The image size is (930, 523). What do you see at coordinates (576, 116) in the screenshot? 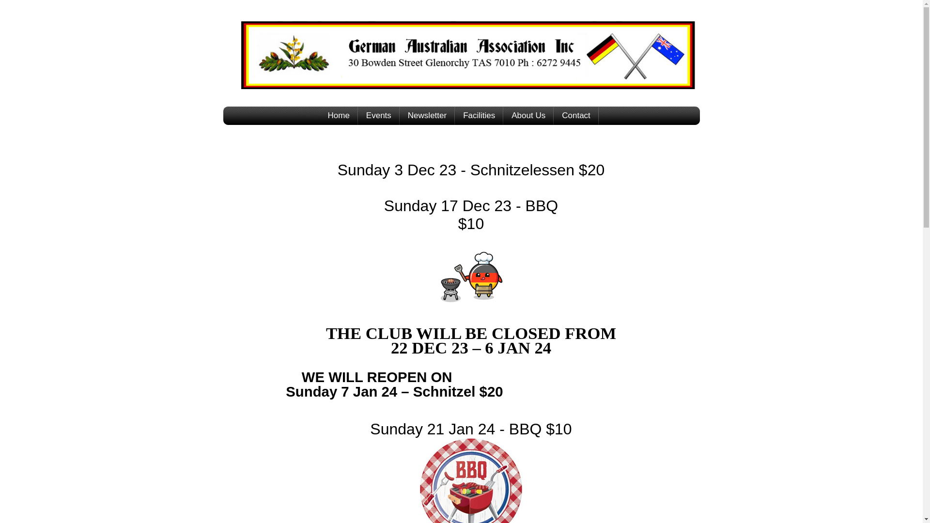
I see `Contact` at bounding box center [576, 116].